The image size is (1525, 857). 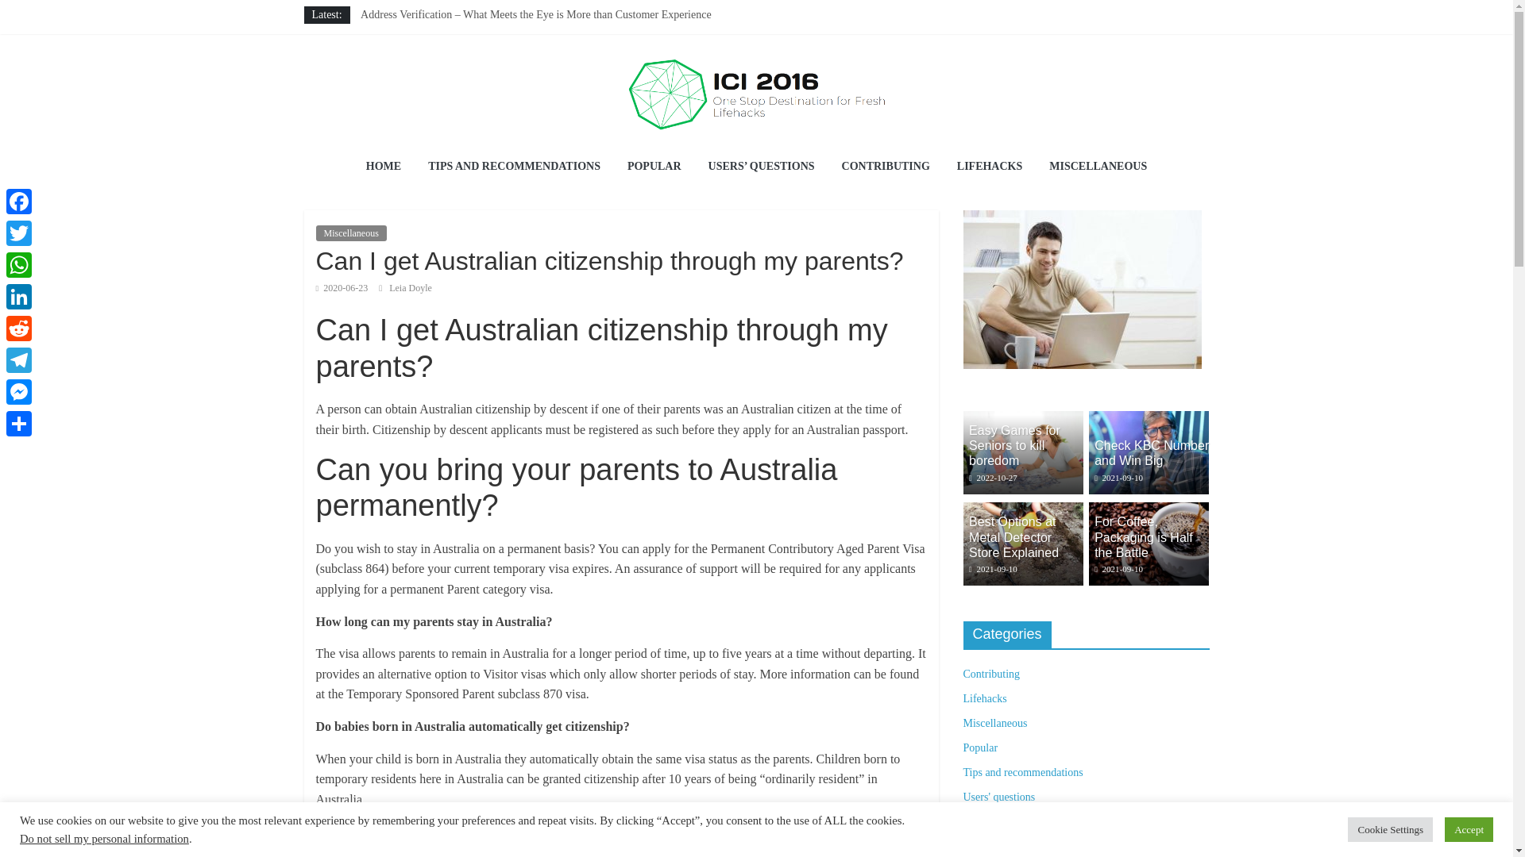 What do you see at coordinates (450, 32) in the screenshot?
I see `Easy Games for Seniors to kill boredom` at bounding box center [450, 32].